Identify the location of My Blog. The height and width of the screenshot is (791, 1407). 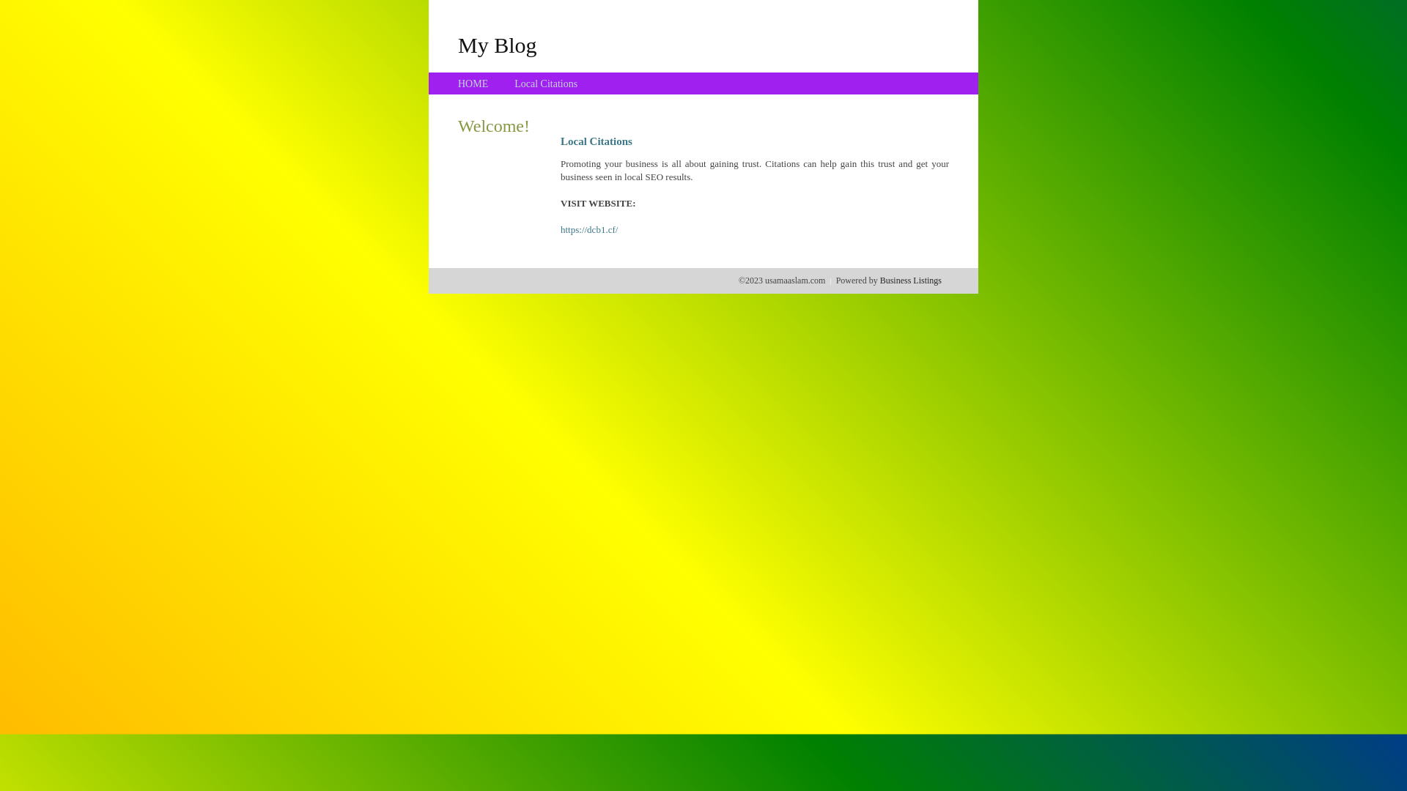
(498, 45).